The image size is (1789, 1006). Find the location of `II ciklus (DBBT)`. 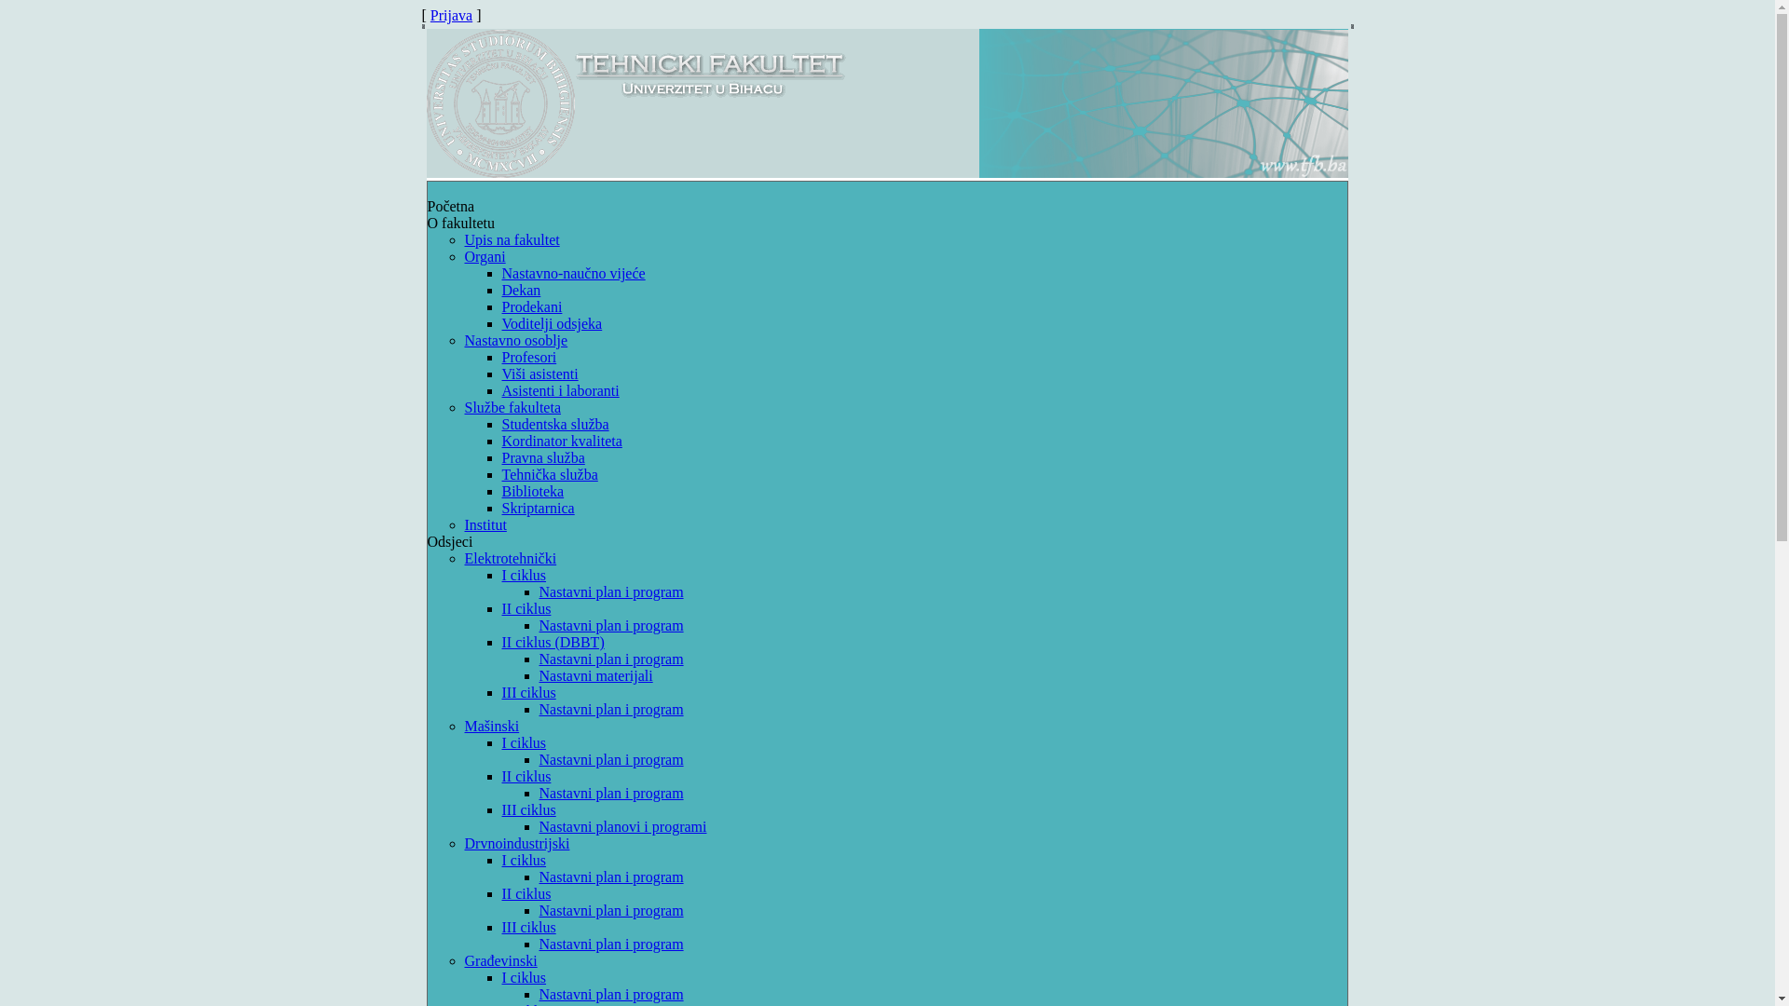

II ciklus (DBBT) is located at coordinates (553, 643).